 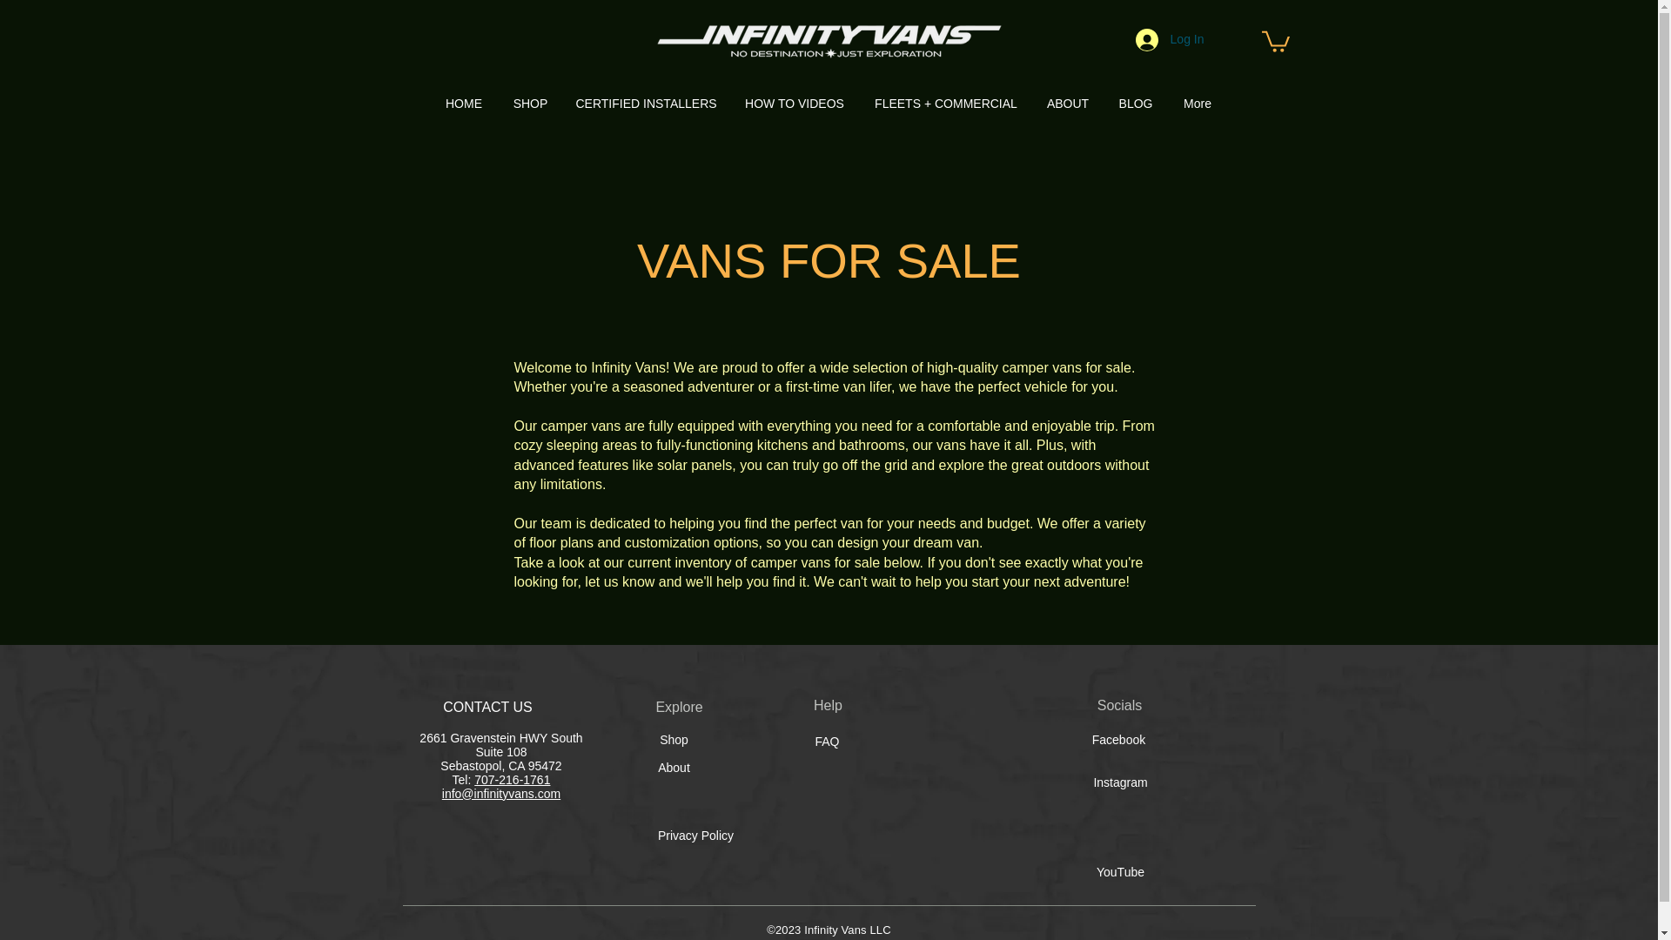 I want to click on FAQ, so click(x=827, y=743).